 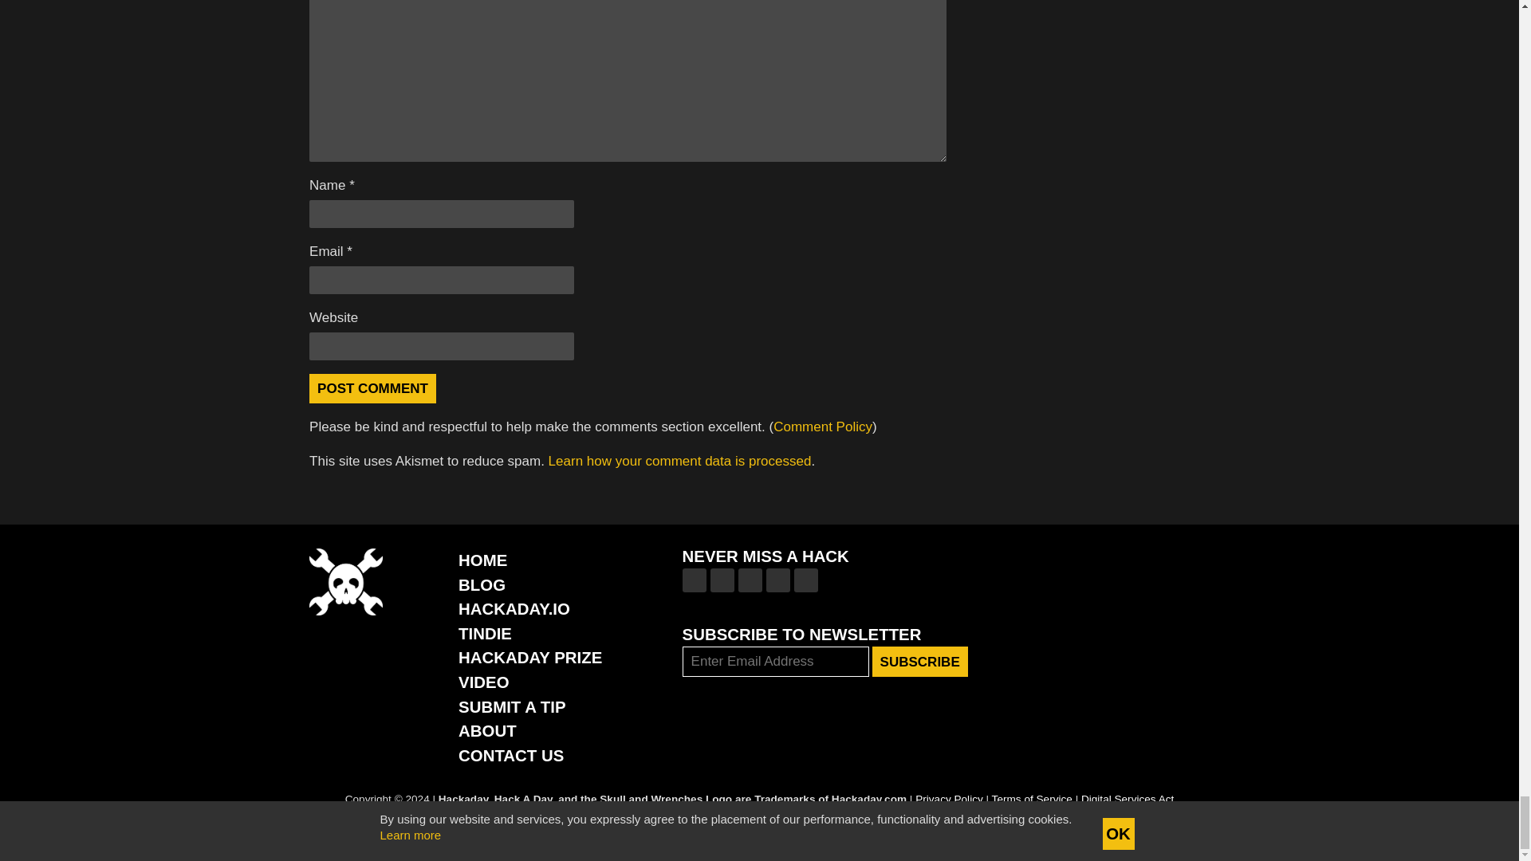 What do you see at coordinates (920, 662) in the screenshot?
I see `Subscribe` at bounding box center [920, 662].